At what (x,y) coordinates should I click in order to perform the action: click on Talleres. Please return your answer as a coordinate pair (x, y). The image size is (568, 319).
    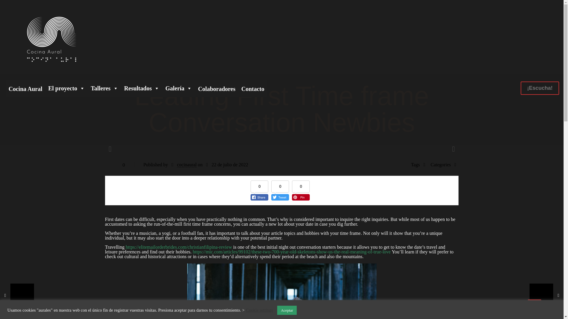
    Looking at the image, I should click on (105, 88).